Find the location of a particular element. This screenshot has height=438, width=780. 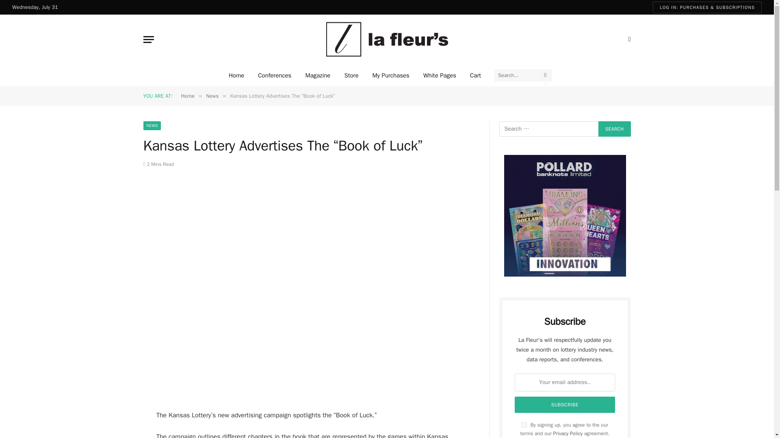

on is located at coordinates (524, 425).